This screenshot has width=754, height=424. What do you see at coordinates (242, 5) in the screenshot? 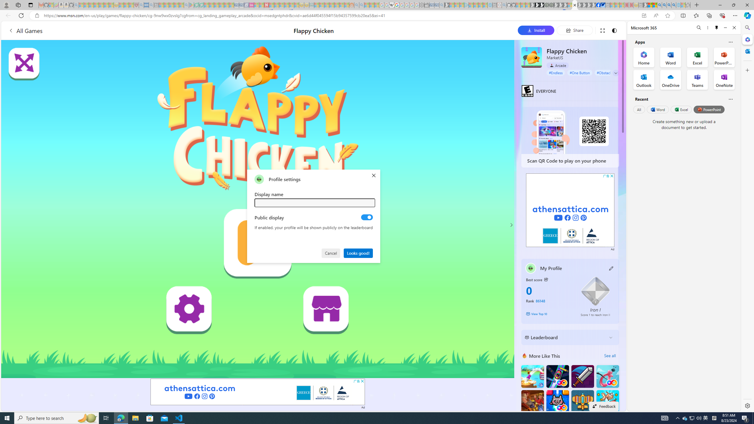
I see `Cheap Hotels - Save70.com - Sleeping` at bounding box center [242, 5].